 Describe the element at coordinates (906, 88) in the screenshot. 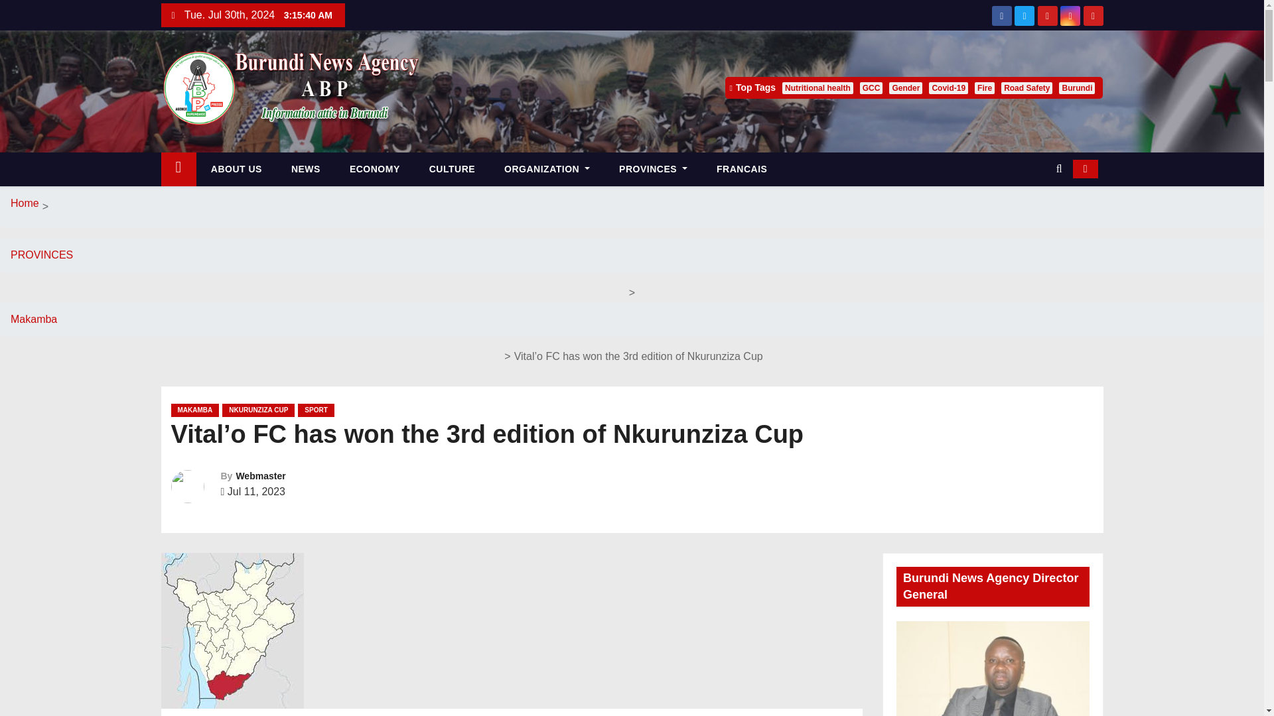

I see `Gender` at that location.